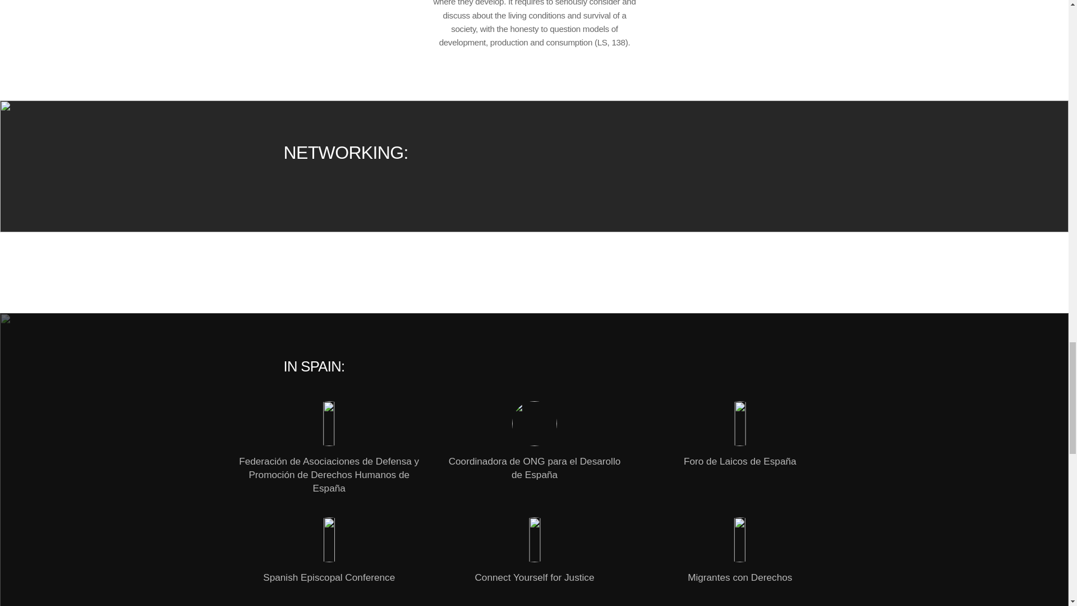  What do you see at coordinates (739, 551) in the screenshot?
I see `Migrantes con Derechos` at bounding box center [739, 551].